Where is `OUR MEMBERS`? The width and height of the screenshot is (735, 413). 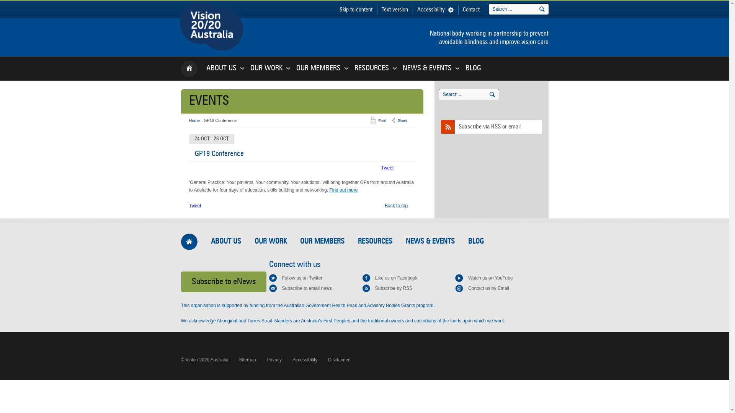 OUR MEMBERS is located at coordinates (322, 242).